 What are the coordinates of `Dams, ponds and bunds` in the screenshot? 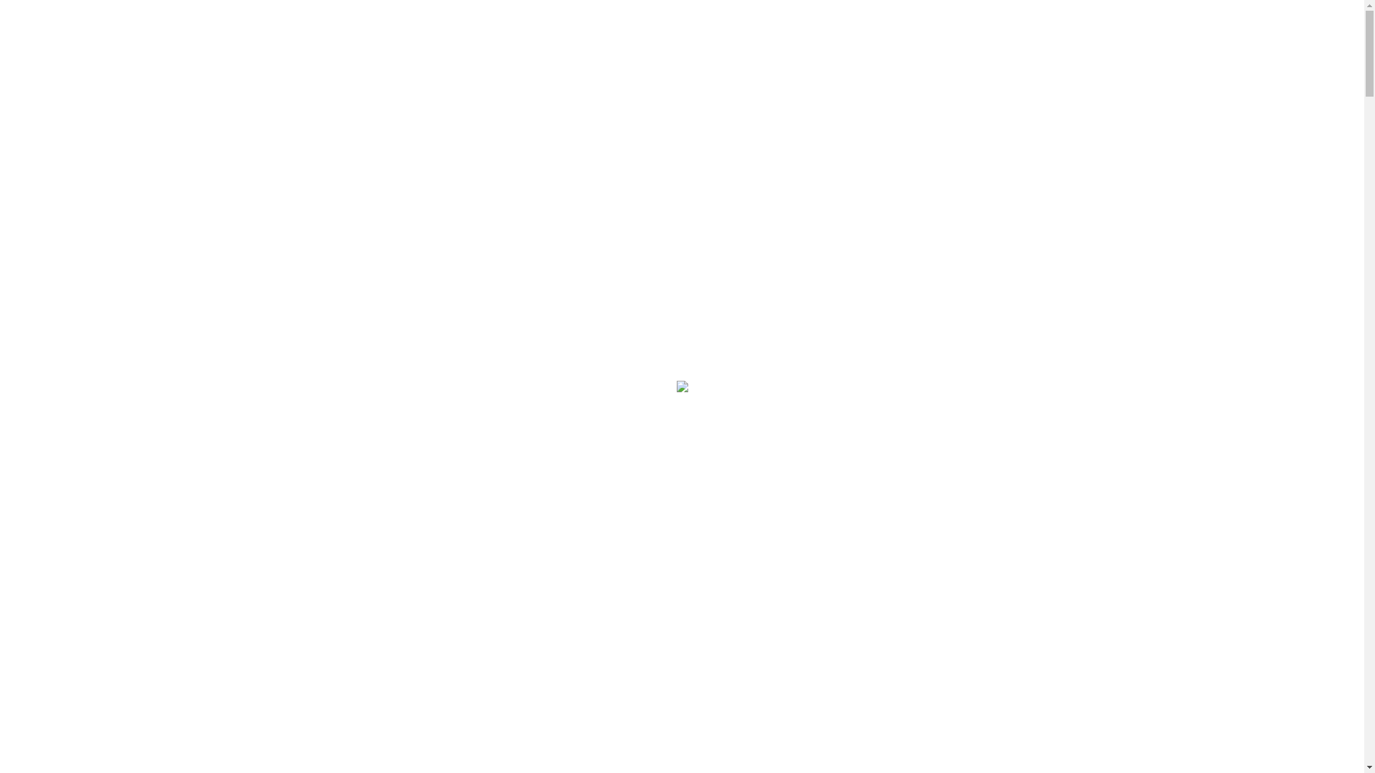 It's located at (116, 561).